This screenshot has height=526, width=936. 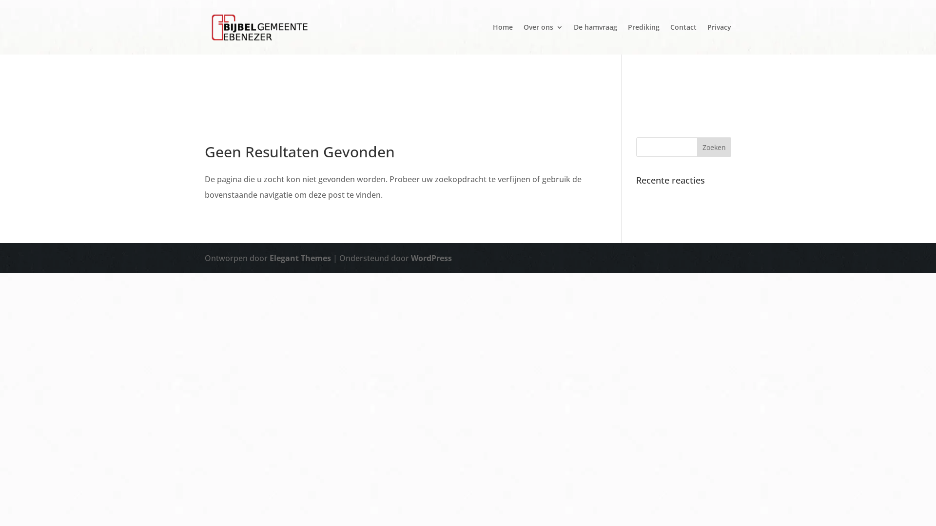 What do you see at coordinates (683, 39) in the screenshot?
I see `Contact` at bounding box center [683, 39].